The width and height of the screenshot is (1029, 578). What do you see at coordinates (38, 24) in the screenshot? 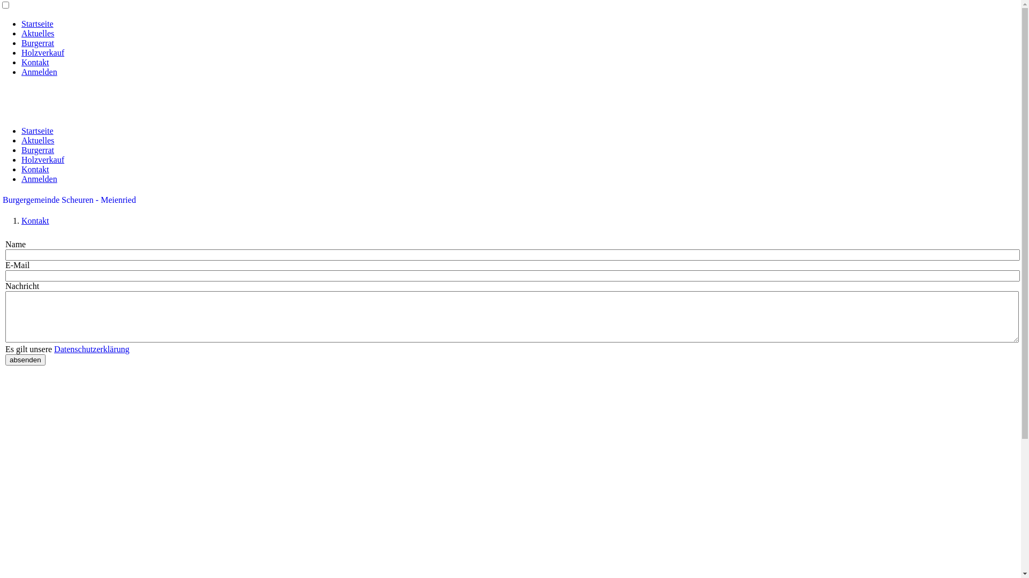
I see `Startseite` at bounding box center [38, 24].